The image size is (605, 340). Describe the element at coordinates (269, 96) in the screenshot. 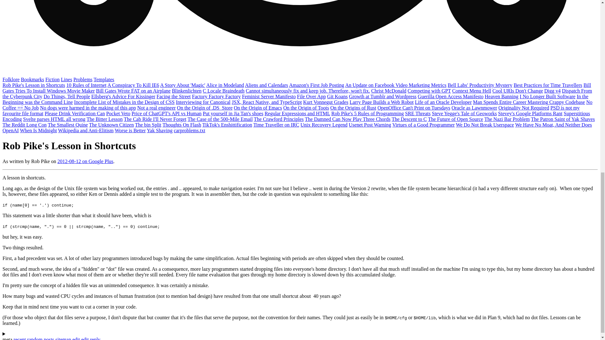

I see `Feminist Server Manifesto` at that location.